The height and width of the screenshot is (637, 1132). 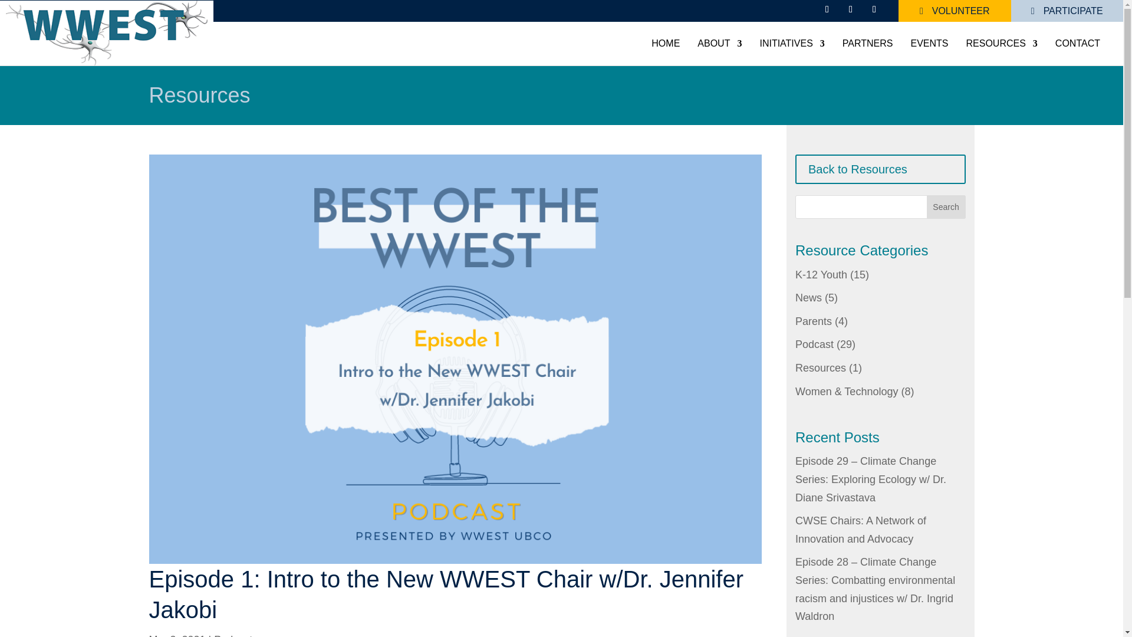 I want to click on Follow on Facebook, so click(x=827, y=9).